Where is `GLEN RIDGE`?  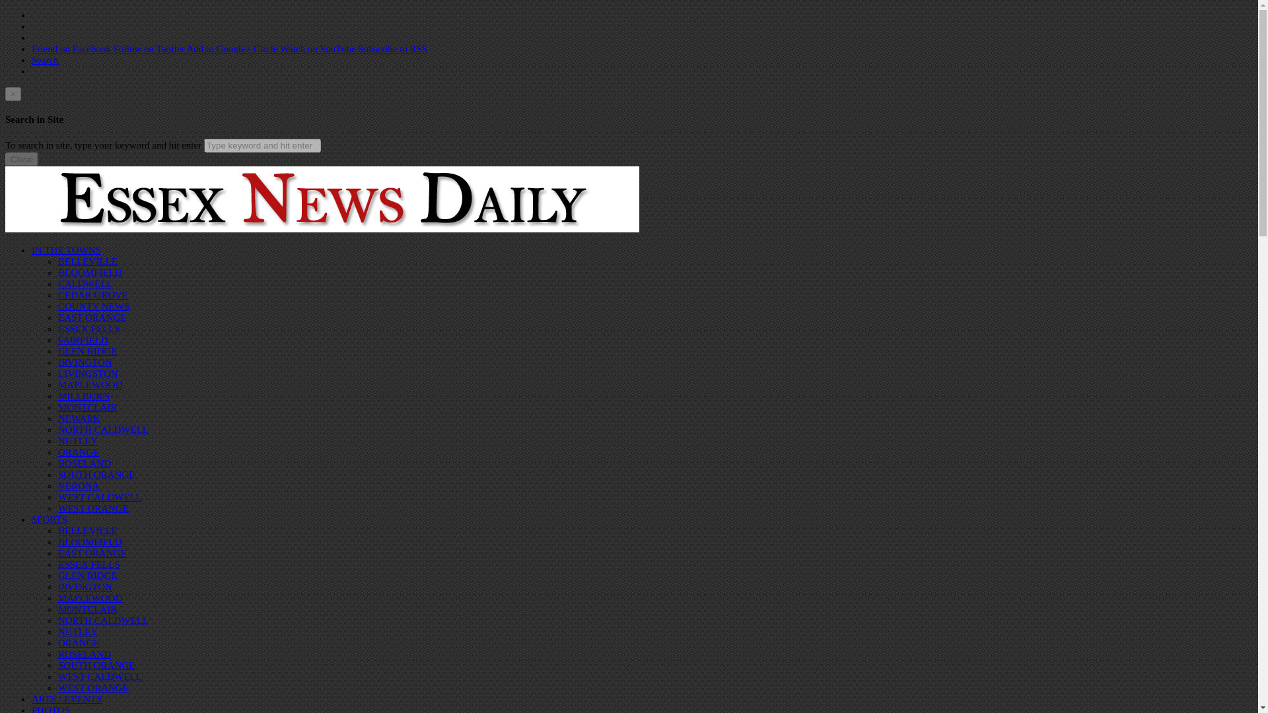 GLEN RIDGE is located at coordinates (88, 576).